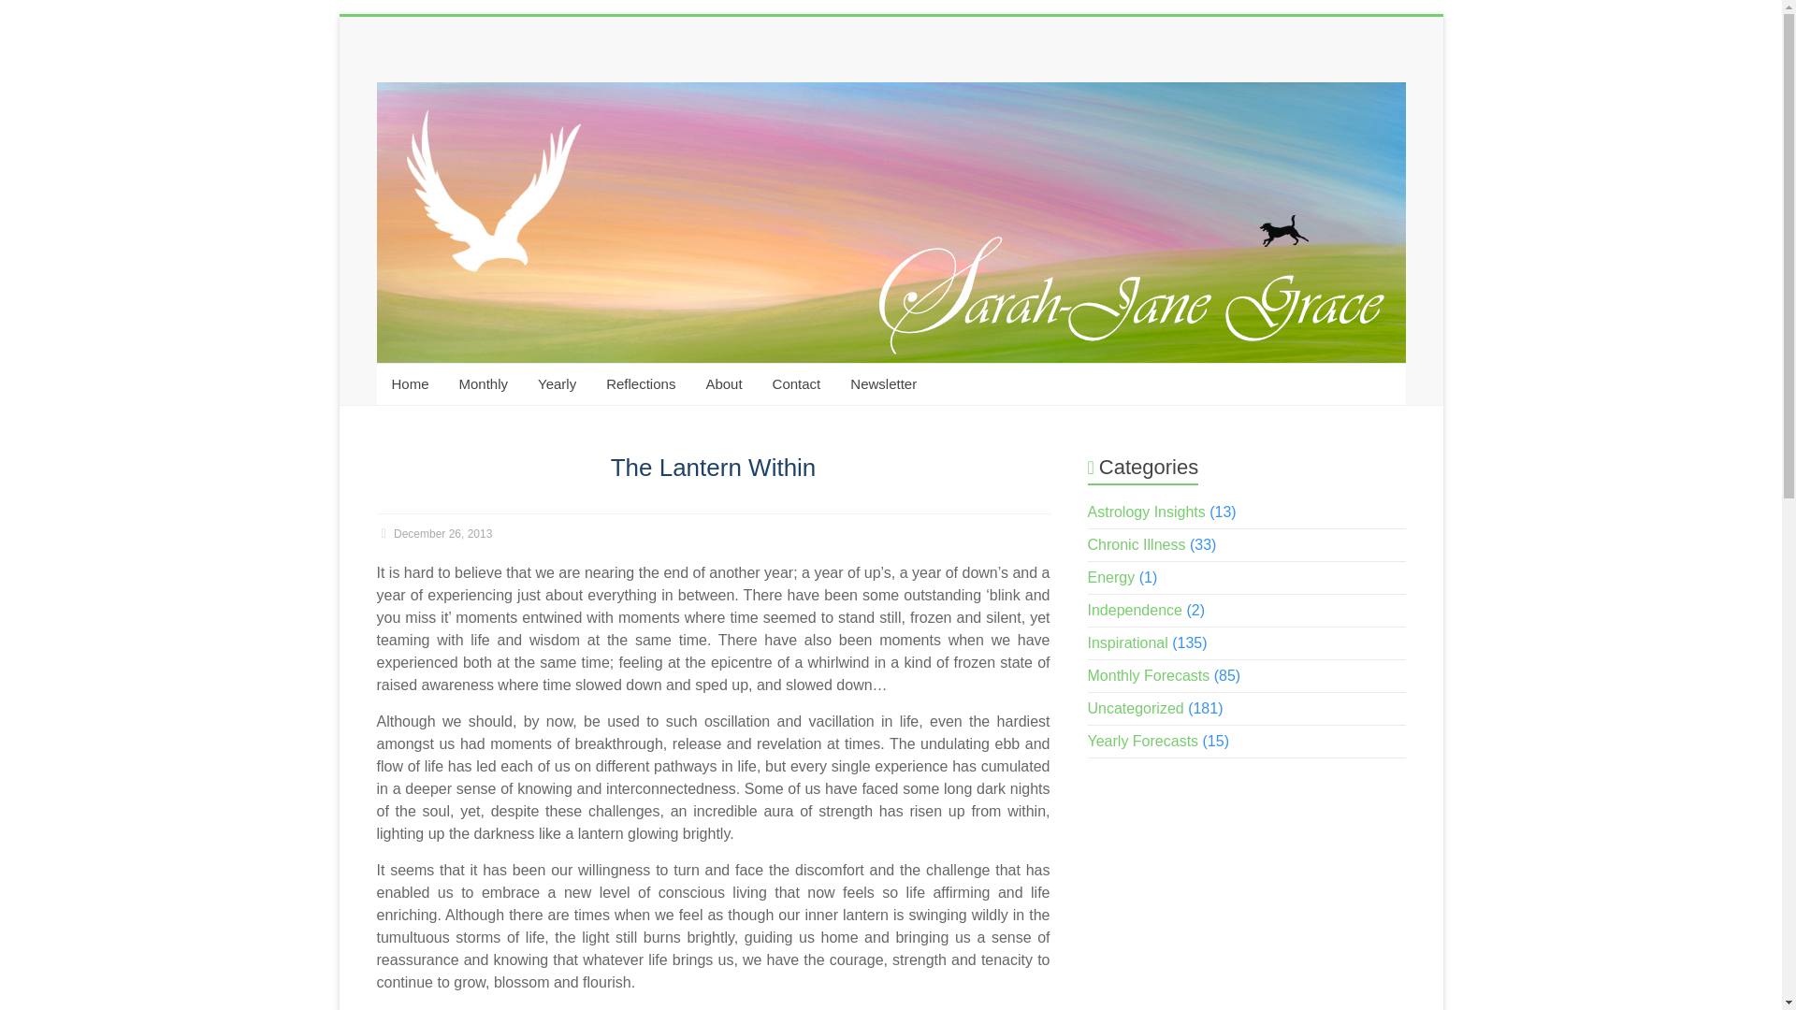 The height and width of the screenshot is (1010, 1796). I want to click on Contact, so click(797, 383).